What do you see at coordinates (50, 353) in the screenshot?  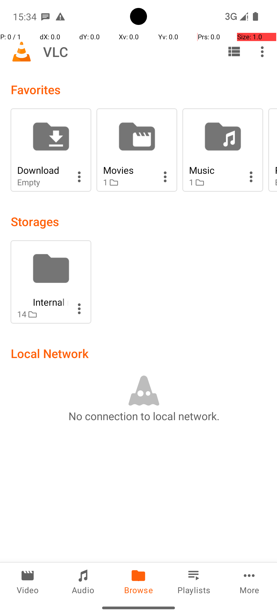 I see `Local Network` at bounding box center [50, 353].